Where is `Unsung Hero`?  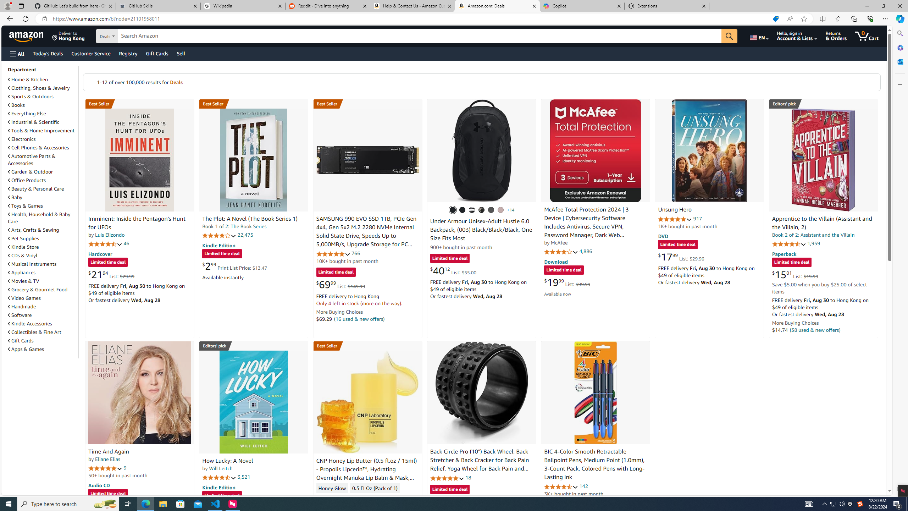
Unsung Hero is located at coordinates (709, 150).